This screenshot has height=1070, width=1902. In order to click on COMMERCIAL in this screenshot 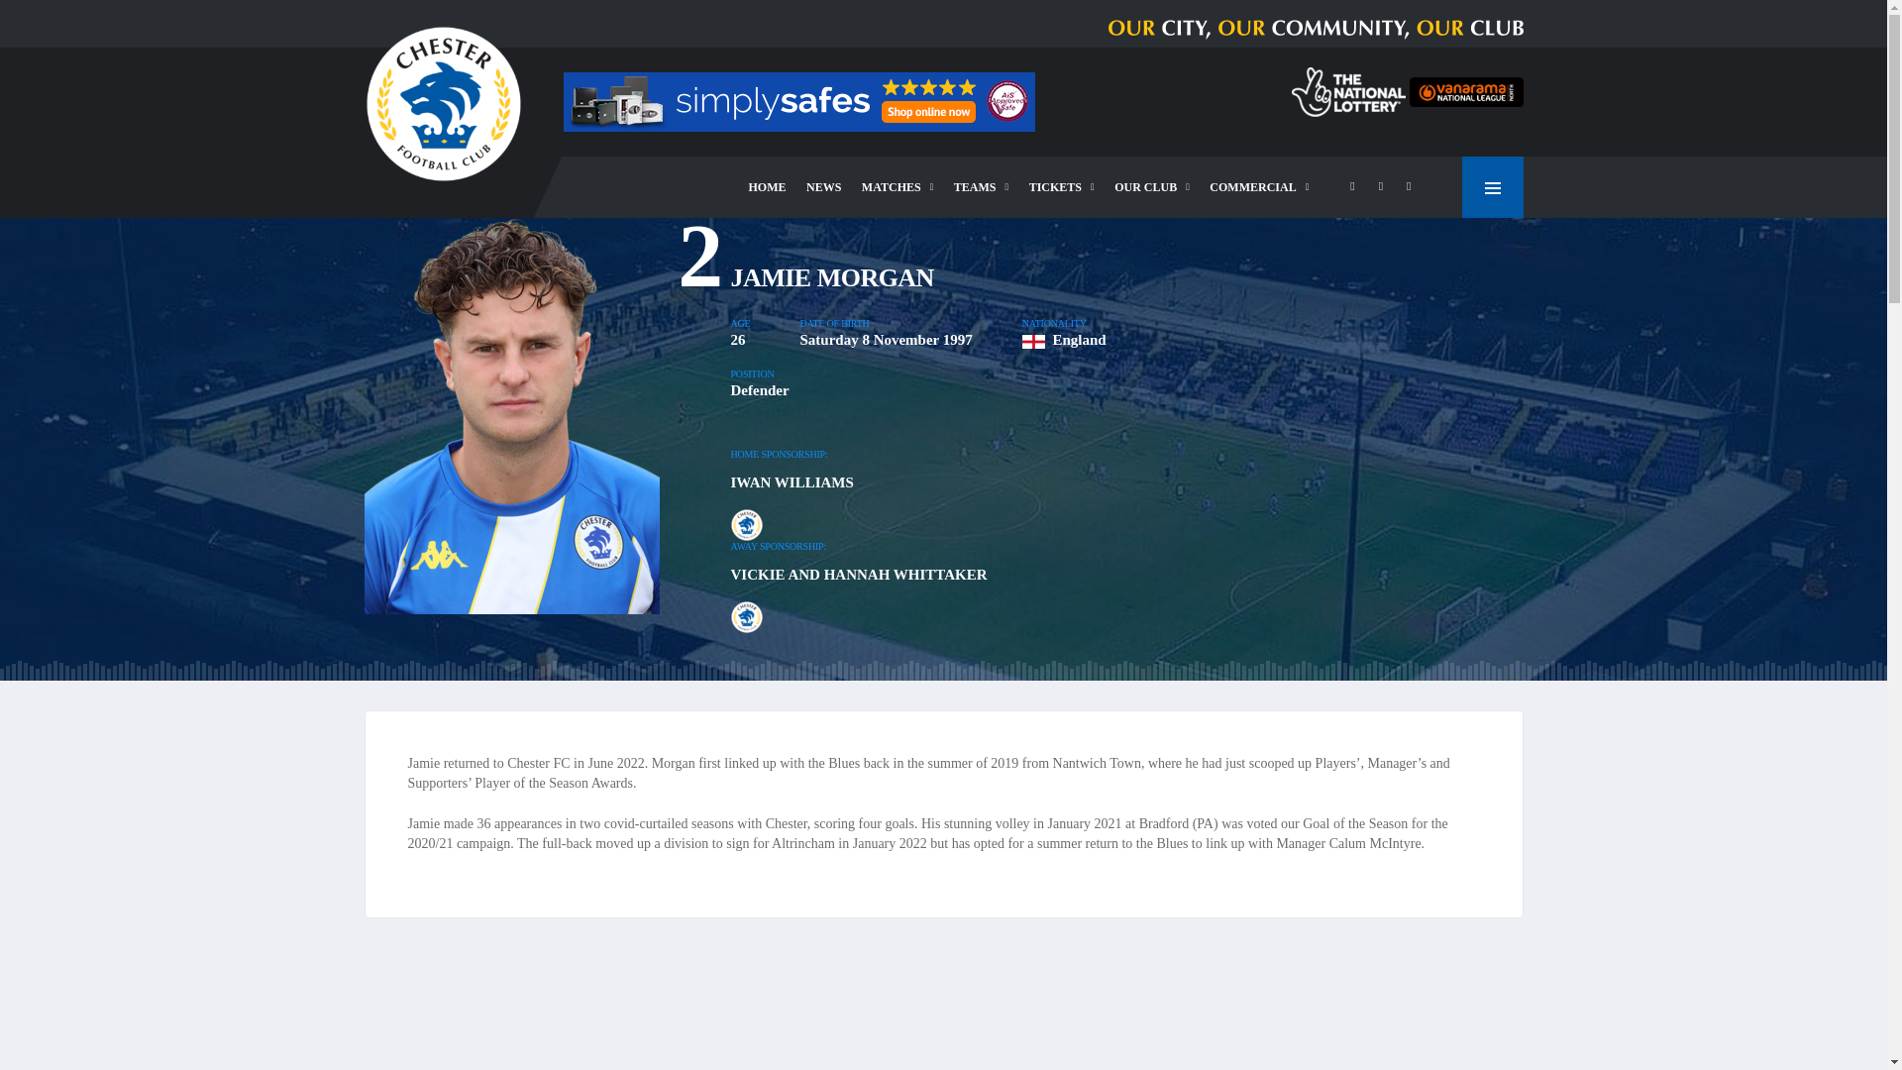, I will do `click(1258, 186)`.